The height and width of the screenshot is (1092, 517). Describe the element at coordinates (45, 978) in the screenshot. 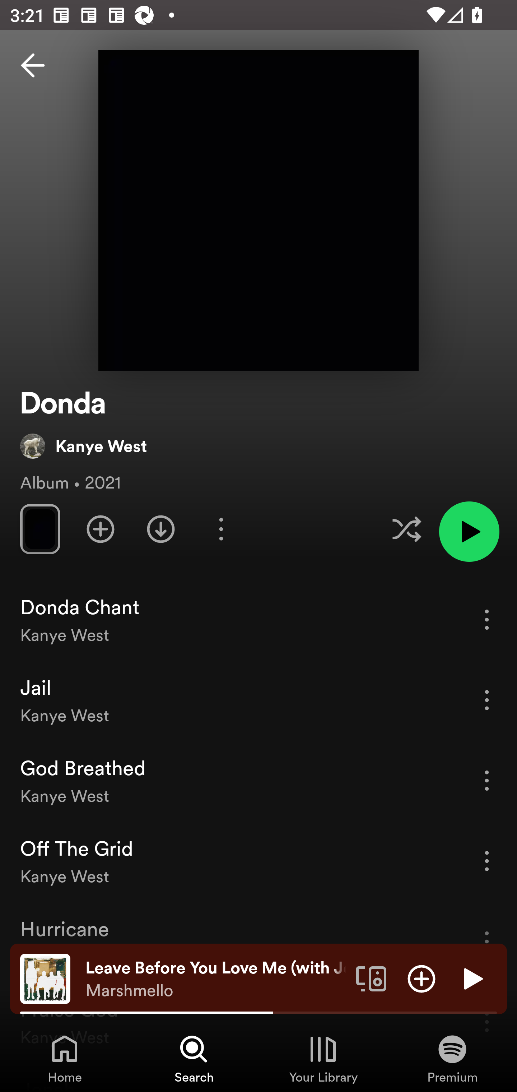

I see `The cover art of the currently playing track` at that location.